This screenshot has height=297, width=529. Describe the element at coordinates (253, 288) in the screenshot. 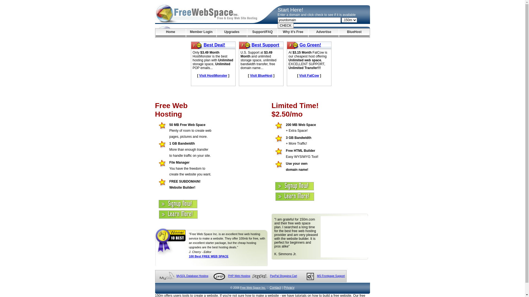

I see `Free Web Space Inc.` at that location.